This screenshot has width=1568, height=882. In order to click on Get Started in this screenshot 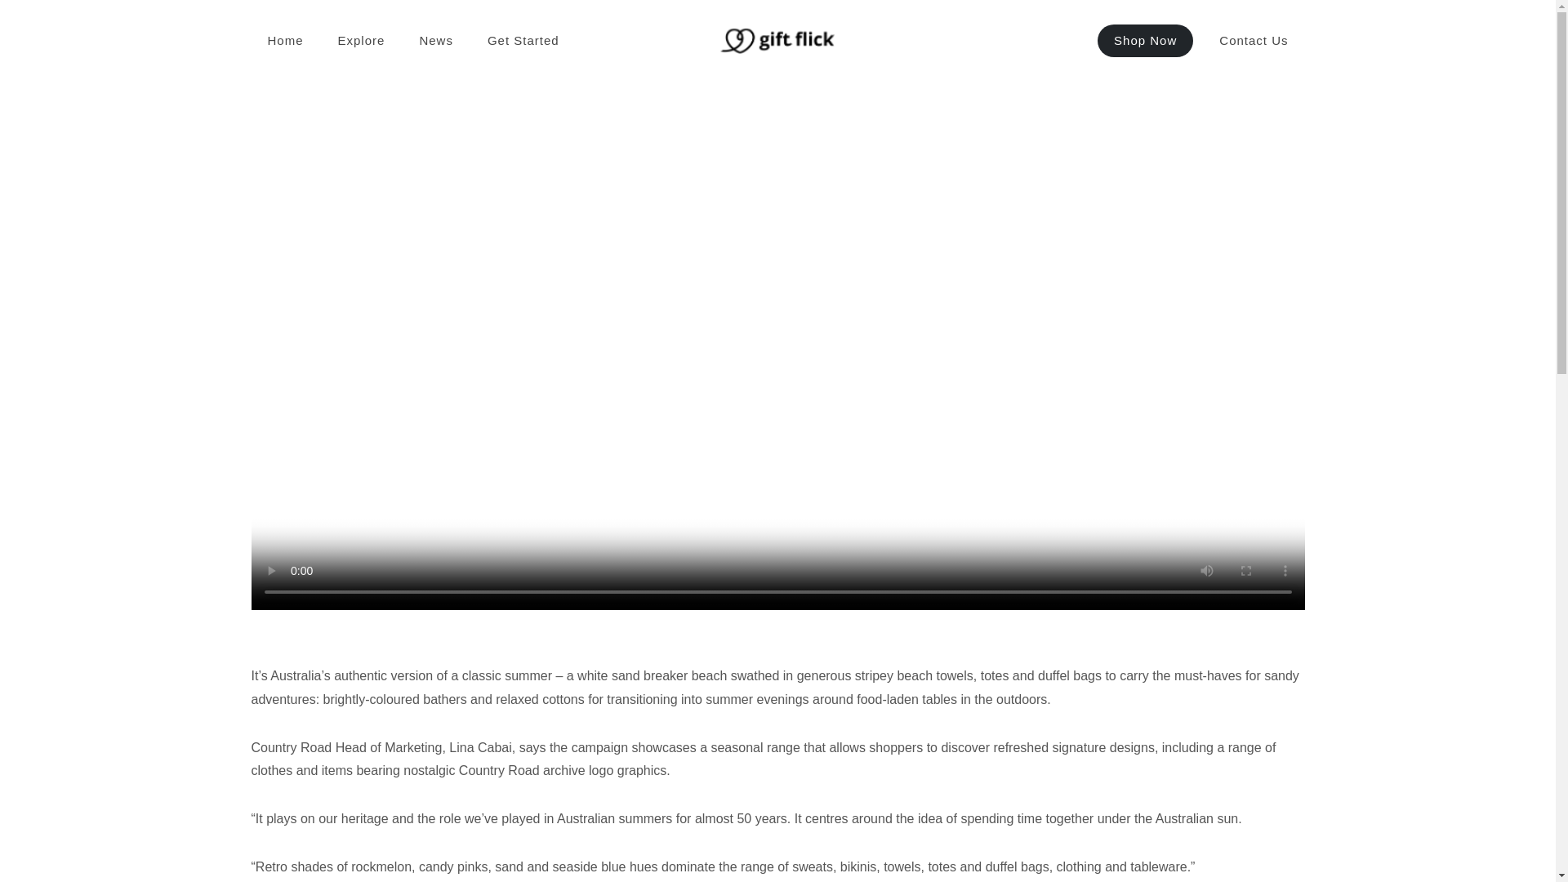, I will do `click(523, 41)`.